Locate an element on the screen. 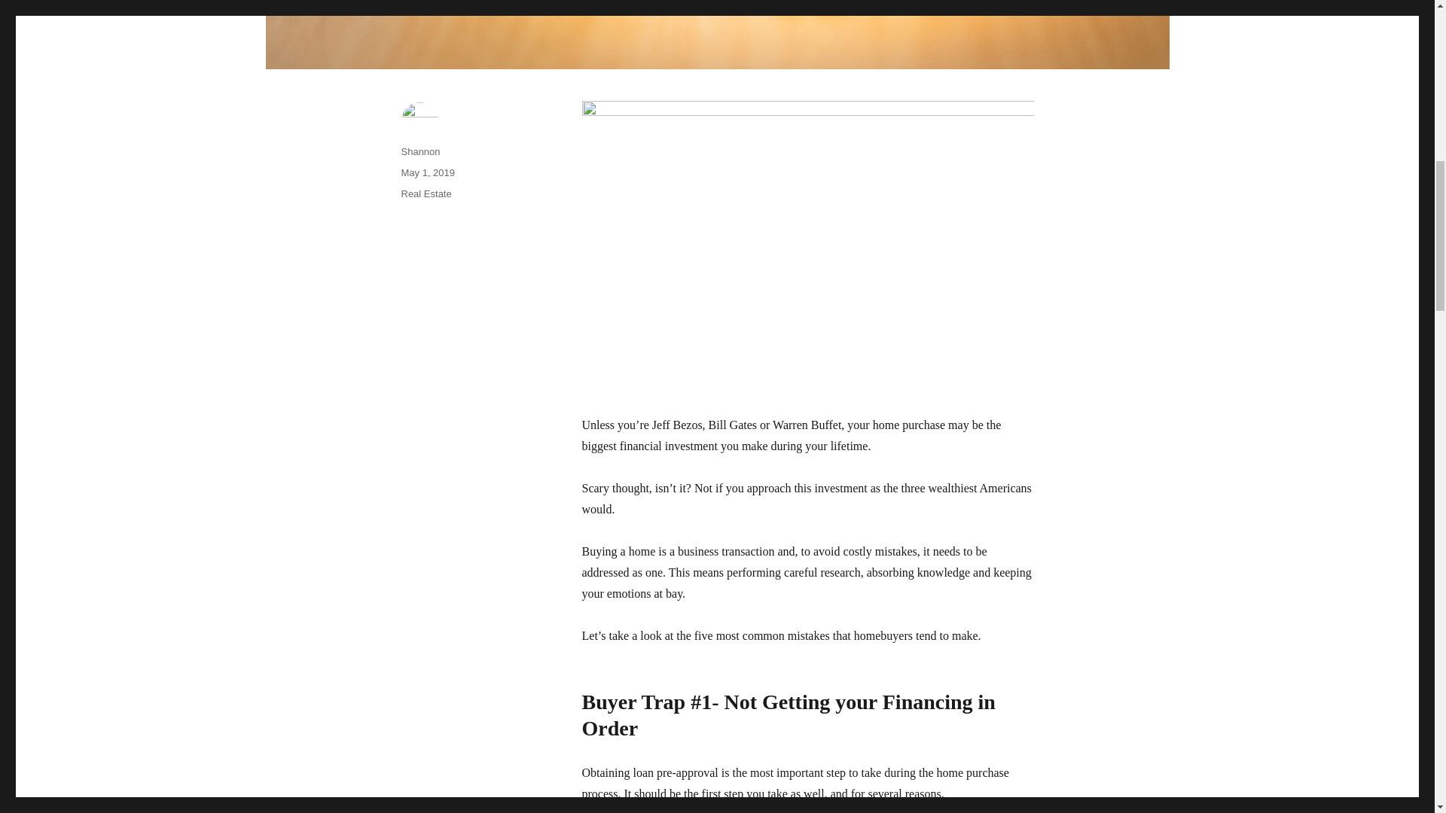 This screenshot has height=813, width=1446. Shannon is located at coordinates (419, 152).